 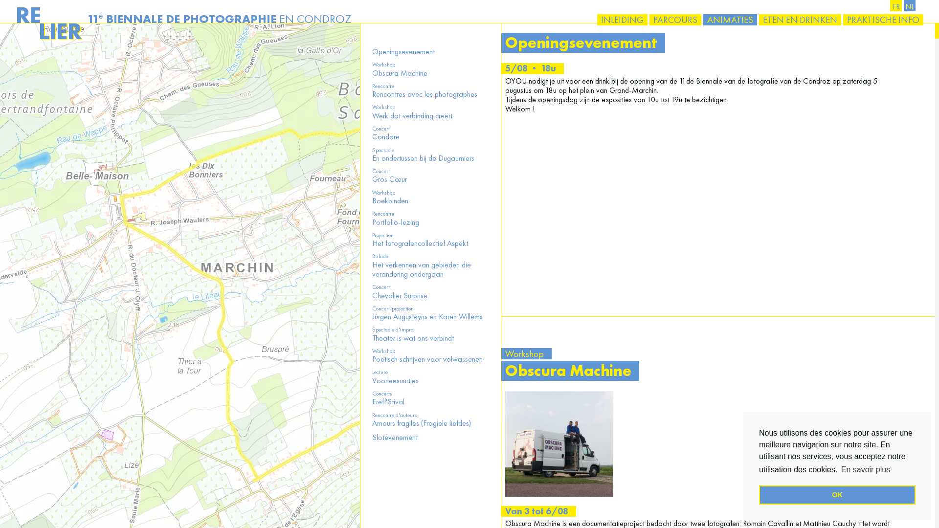 I want to click on NL, so click(x=910, y=6).